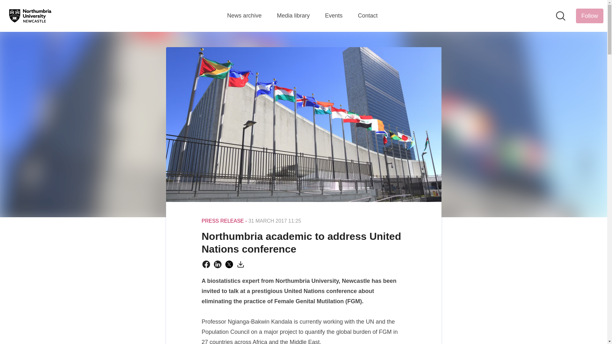 The width and height of the screenshot is (612, 344). Describe the element at coordinates (293, 16) in the screenshot. I see `Media library` at that location.